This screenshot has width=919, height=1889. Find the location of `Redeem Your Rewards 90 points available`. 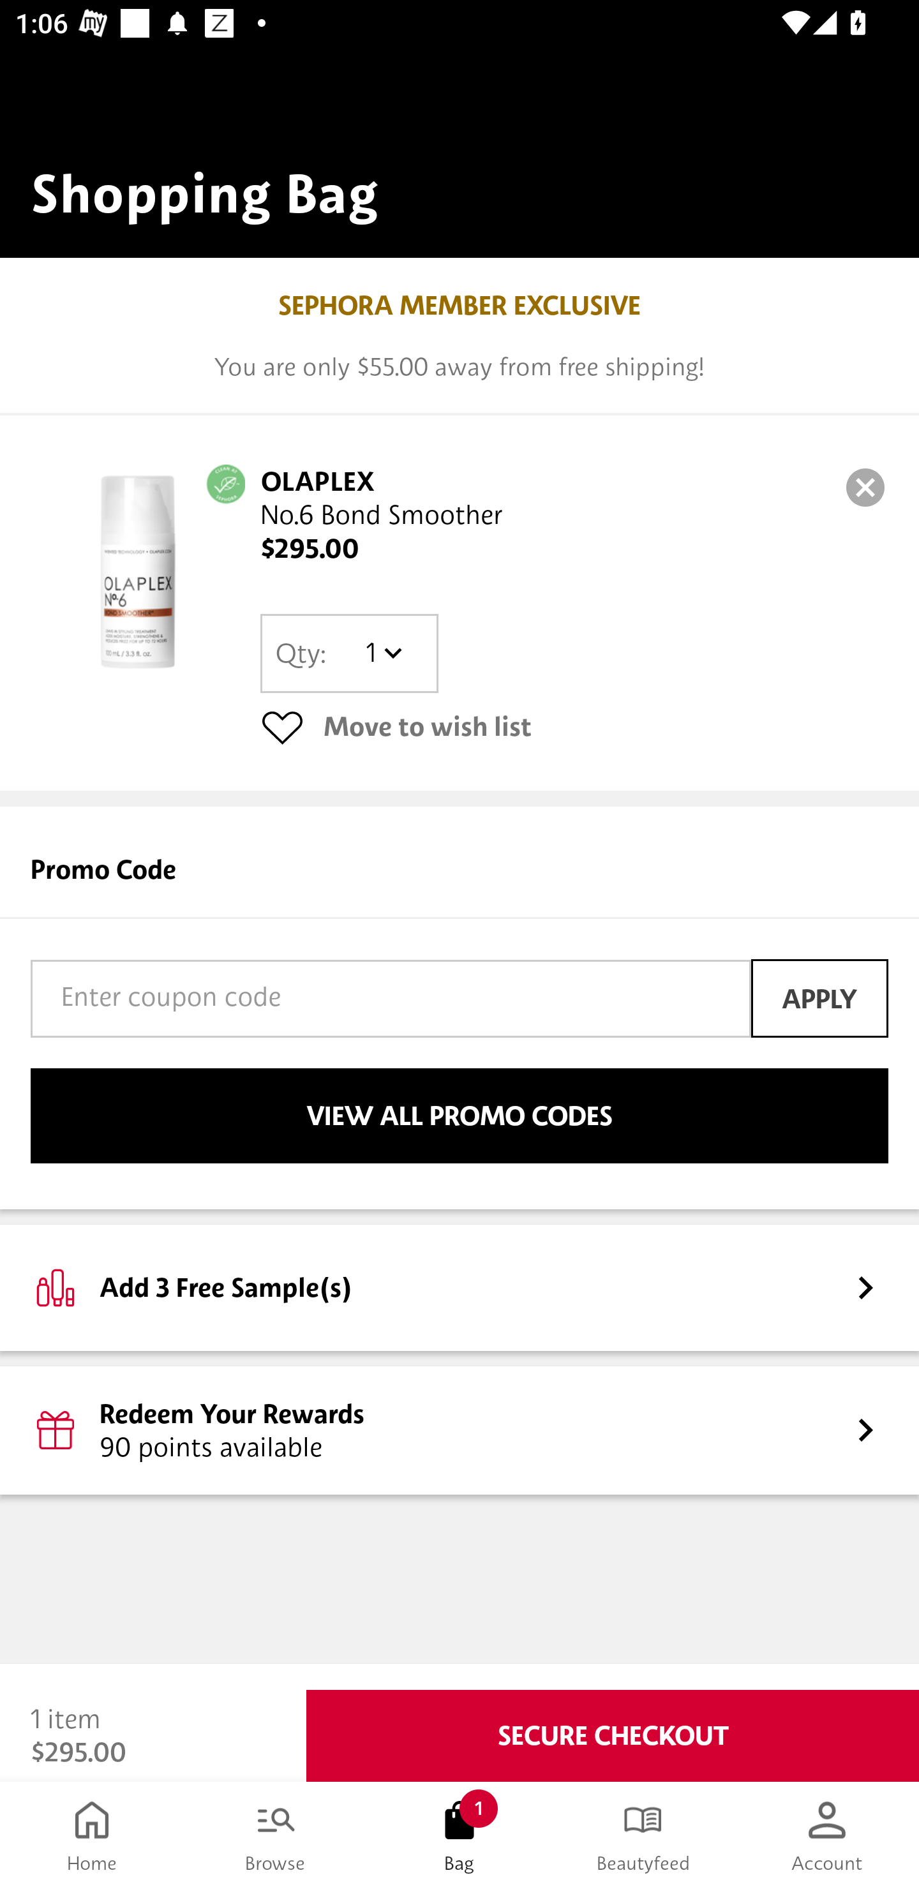

Redeem Your Rewards 90 points available is located at coordinates (459, 1430).